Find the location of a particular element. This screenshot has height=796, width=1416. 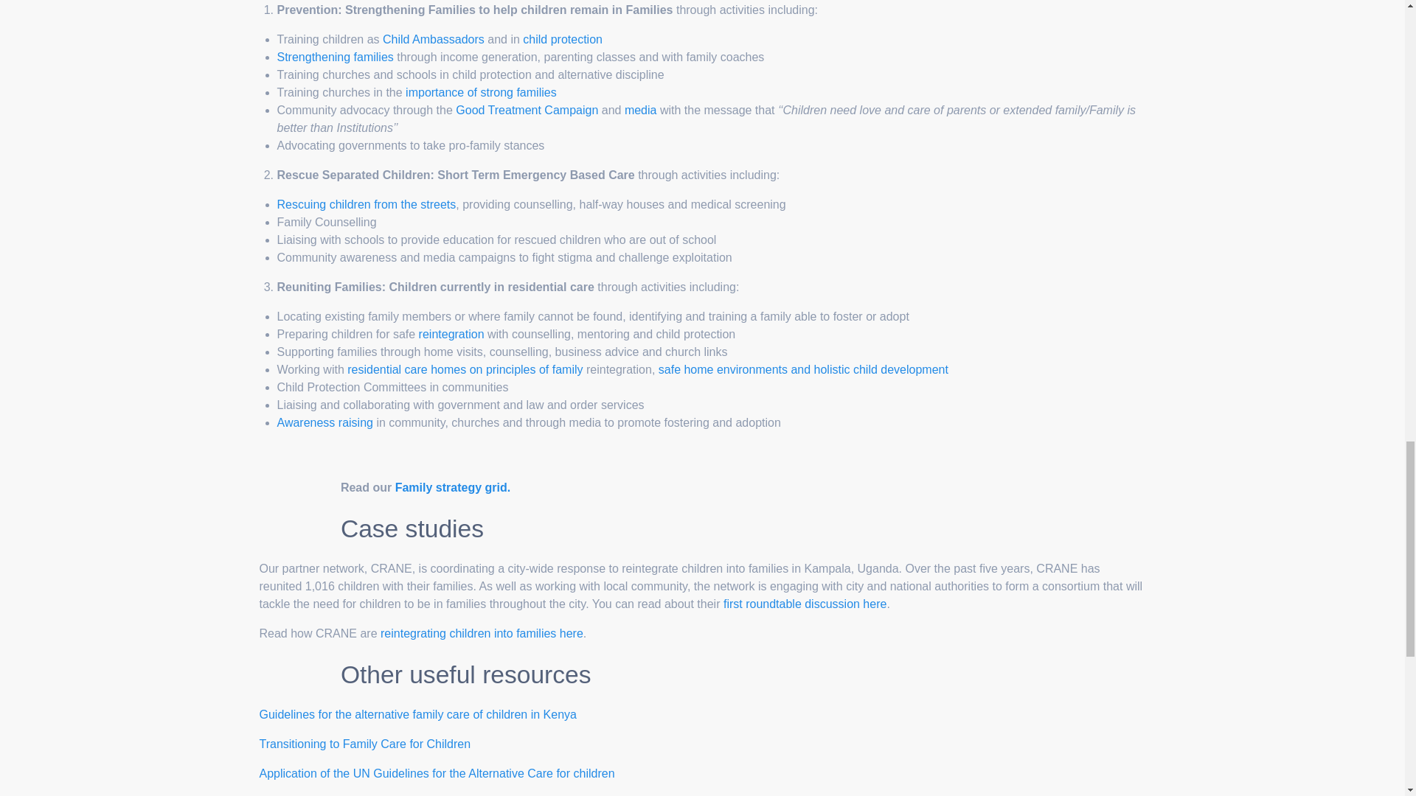

reintegration is located at coordinates (451, 334).